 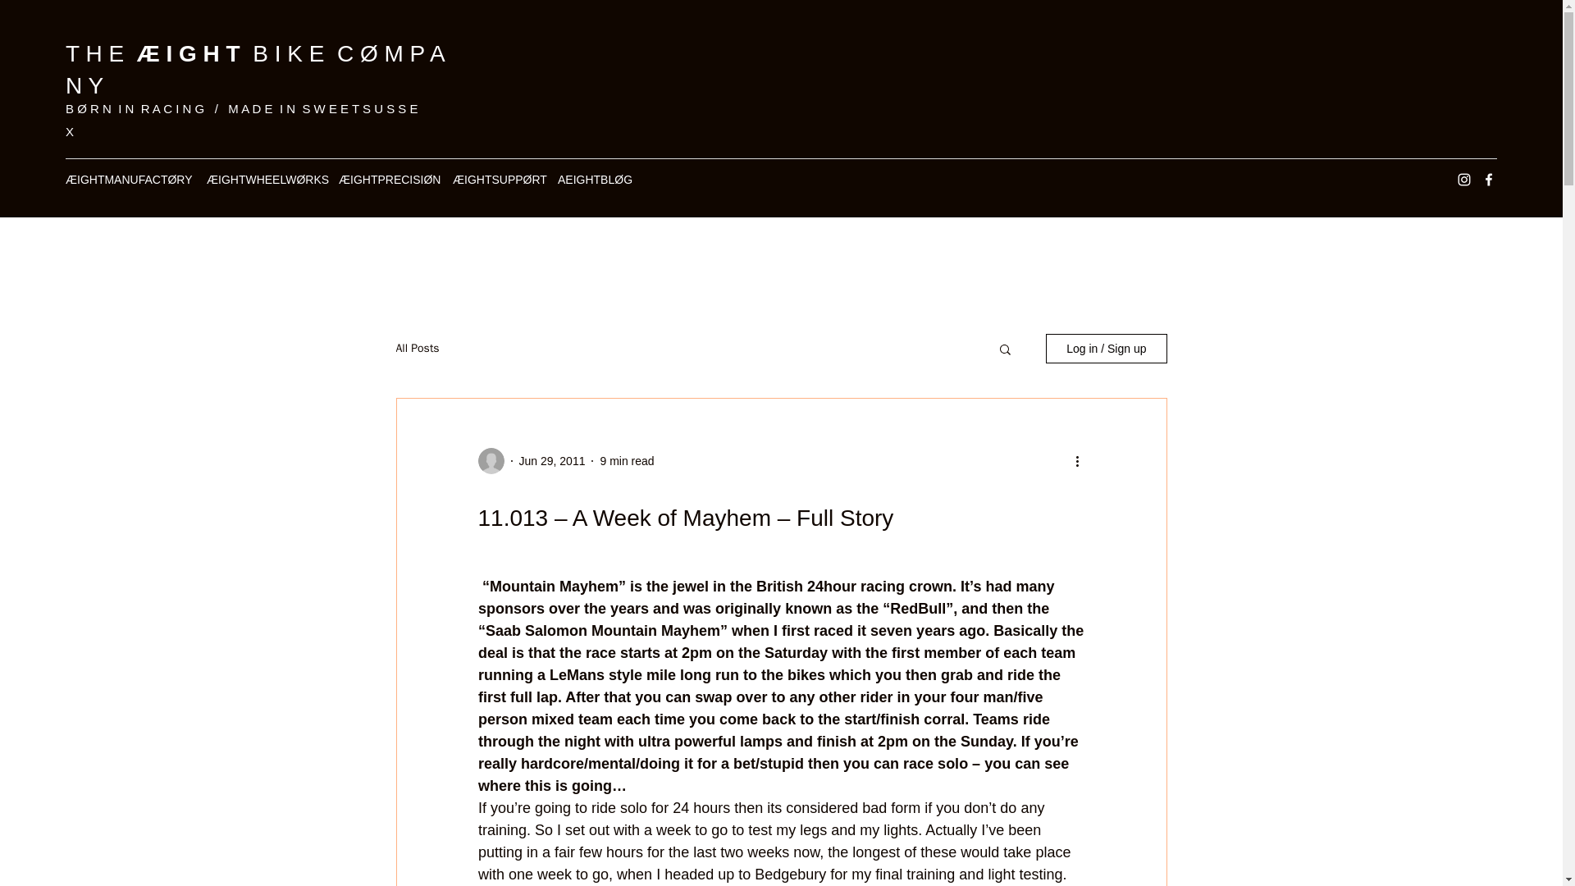 What do you see at coordinates (551, 461) in the screenshot?
I see `Jun 29, 2011` at bounding box center [551, 461].